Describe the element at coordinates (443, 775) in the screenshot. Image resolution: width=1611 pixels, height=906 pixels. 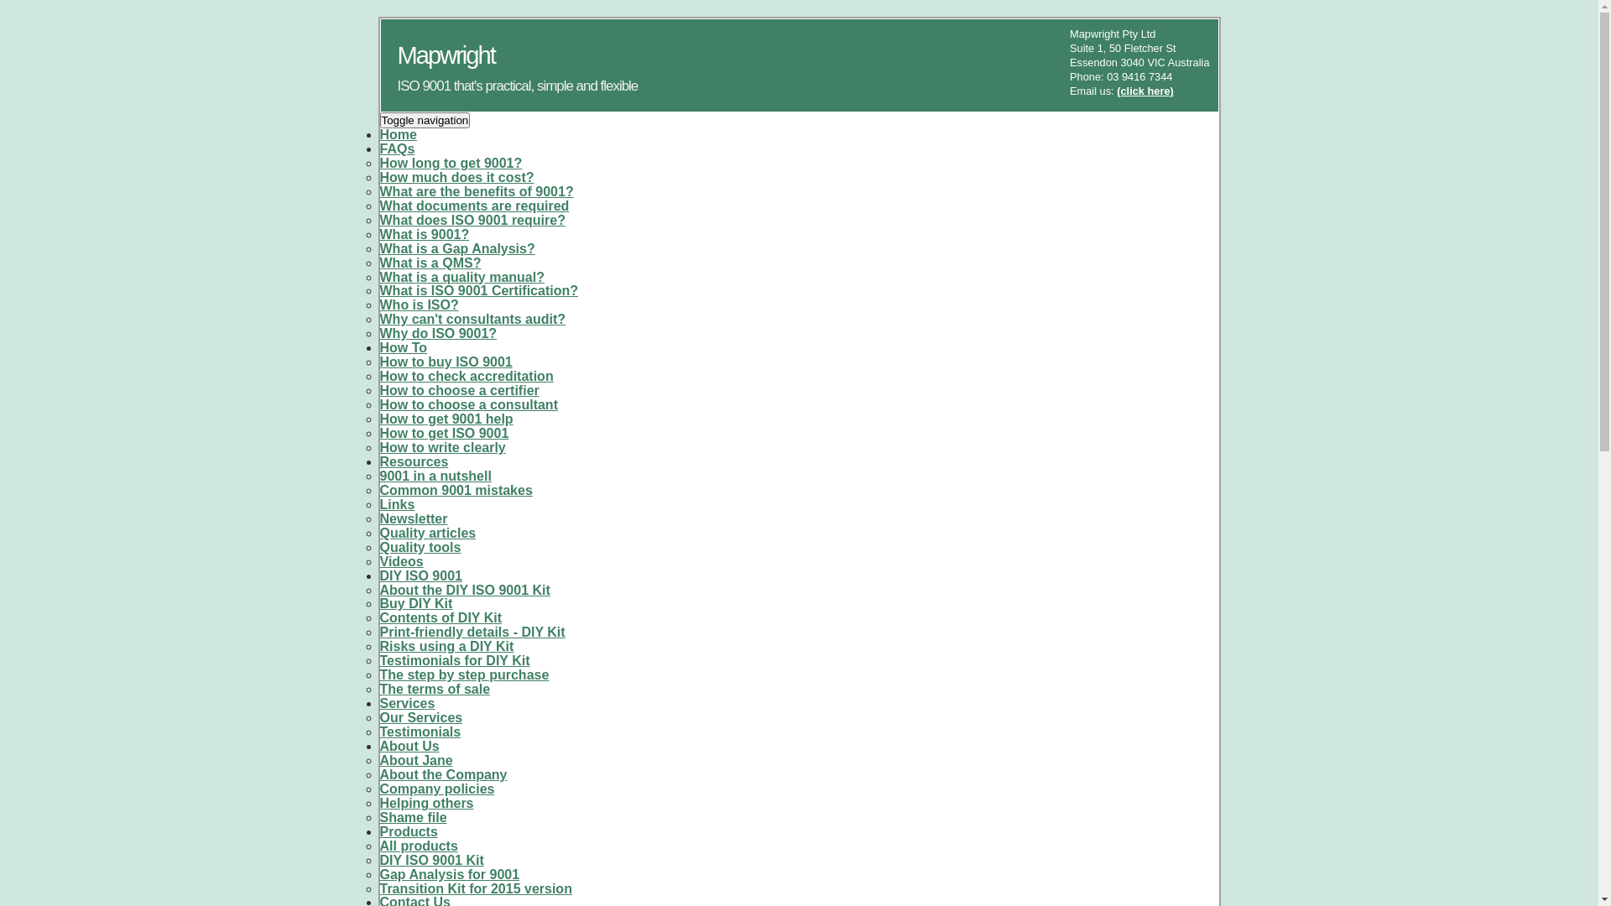
I see `About the Company` at that location.